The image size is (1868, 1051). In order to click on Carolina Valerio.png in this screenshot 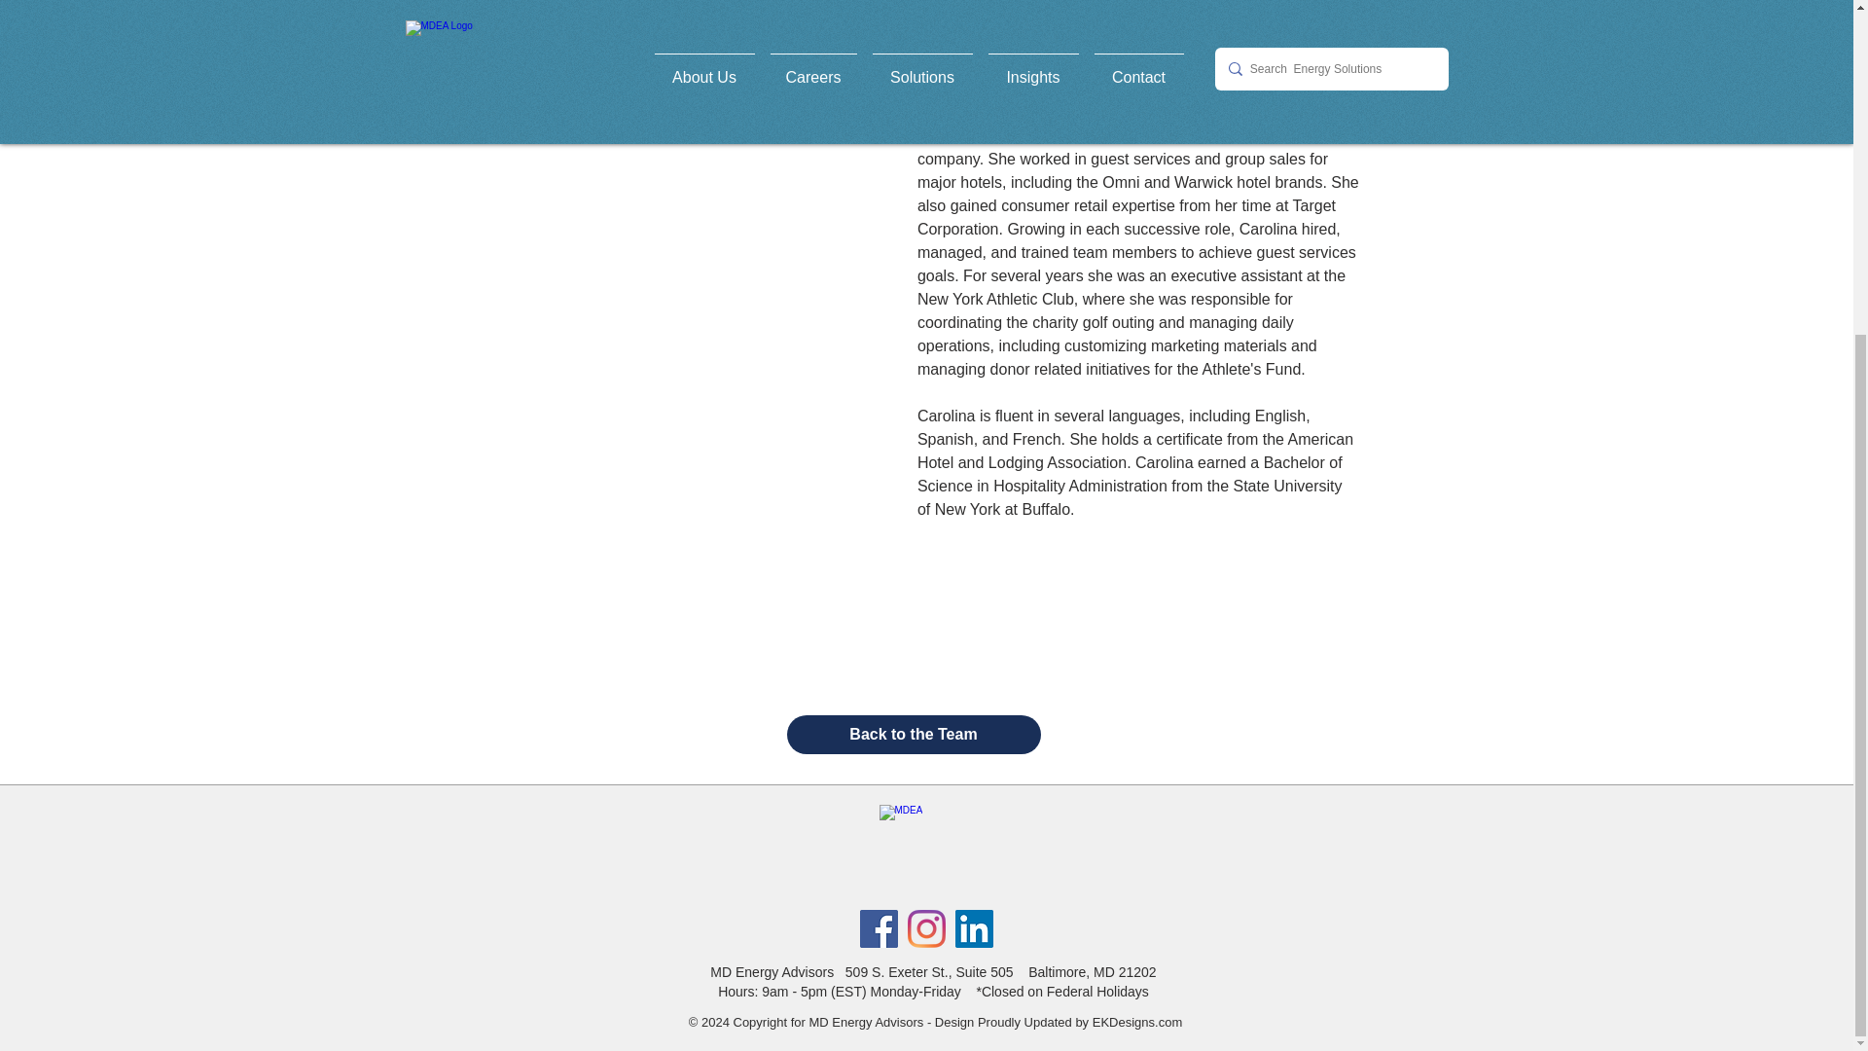, I will do `click(663, 58)`.